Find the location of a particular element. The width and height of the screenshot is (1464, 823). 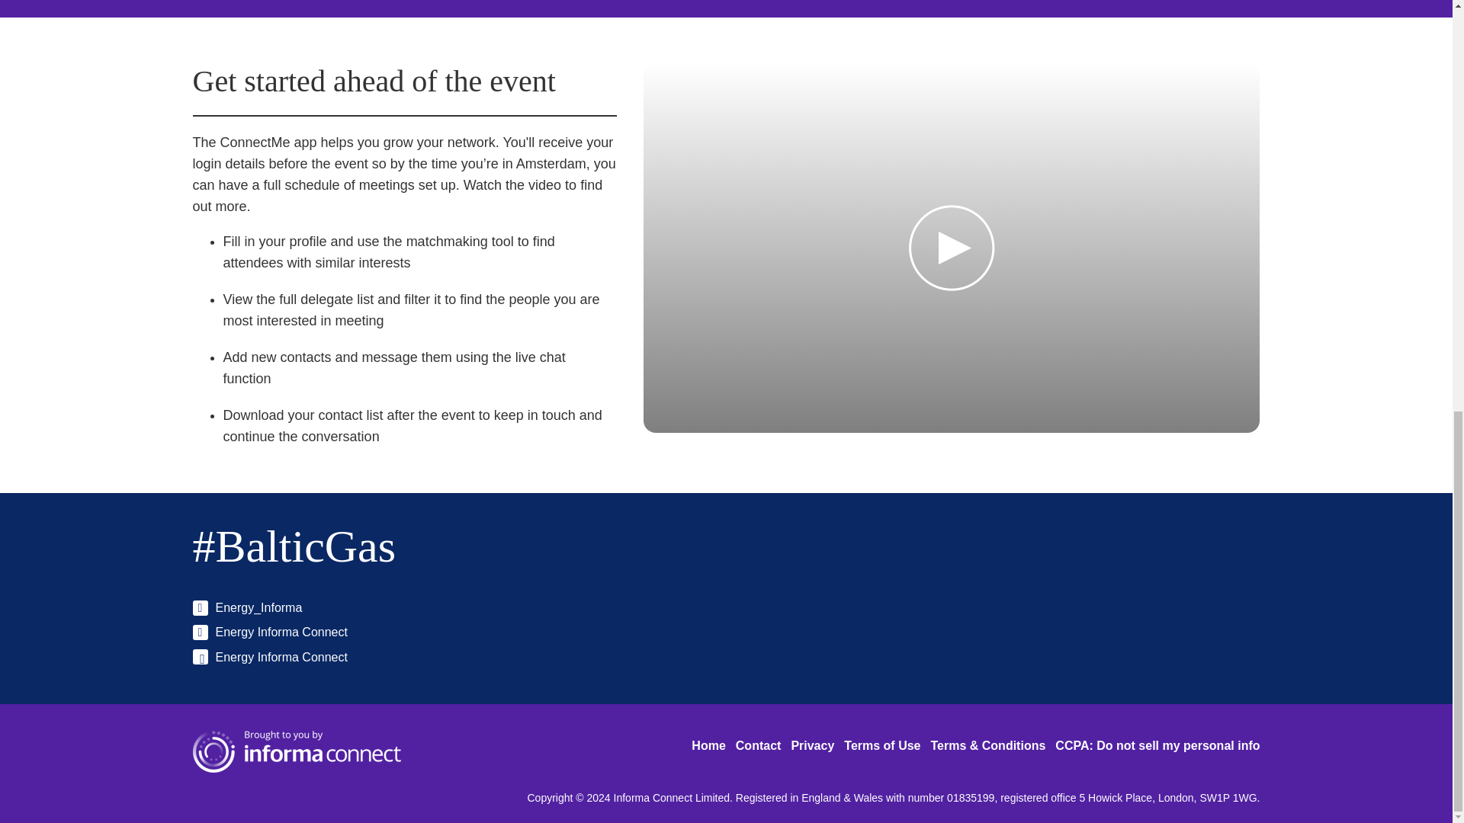

Privacy is located at coordinates (812, 745).